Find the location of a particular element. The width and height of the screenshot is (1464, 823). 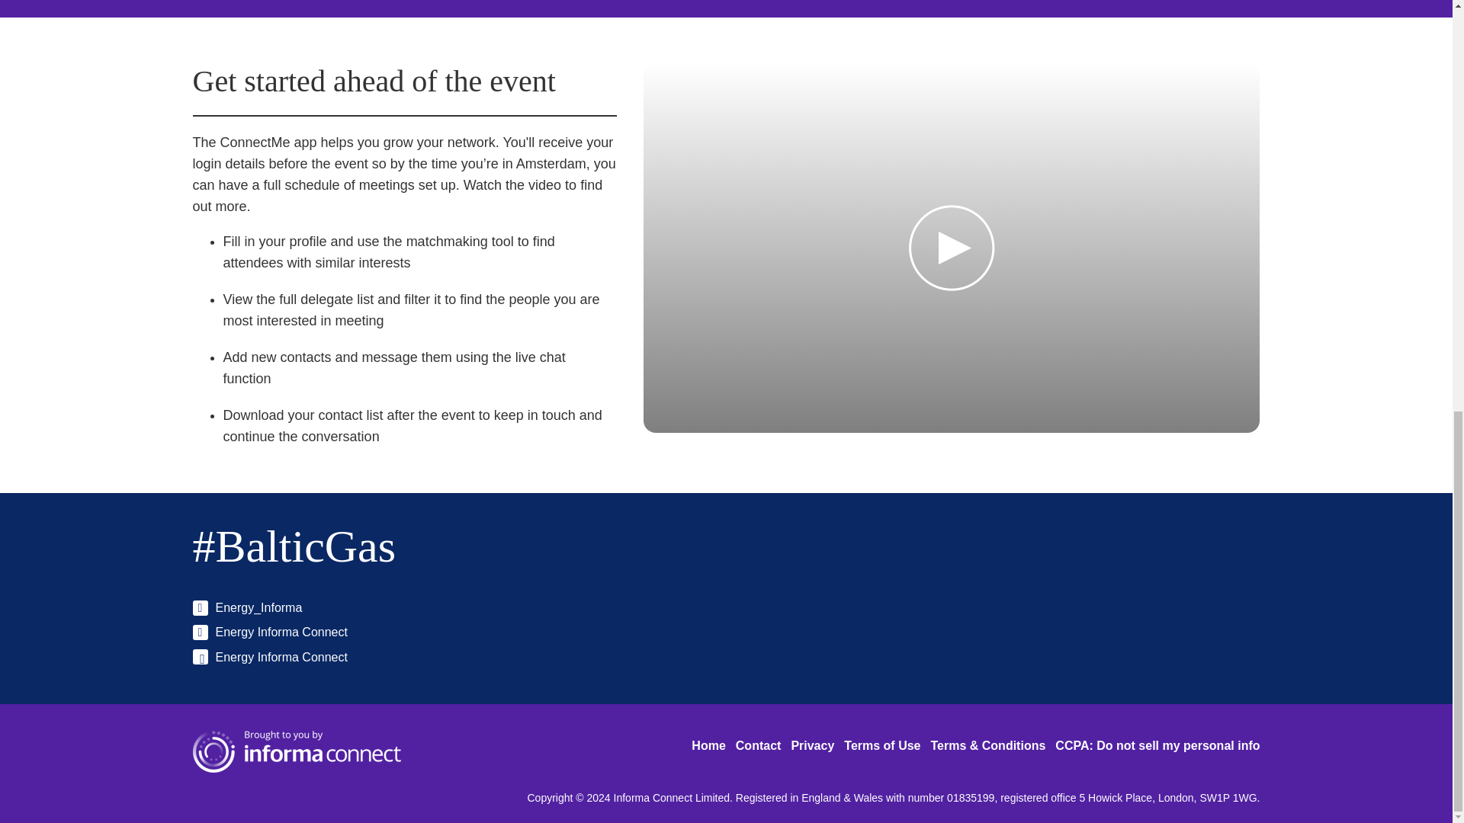

Privacy is located at coordinates (812, 745).